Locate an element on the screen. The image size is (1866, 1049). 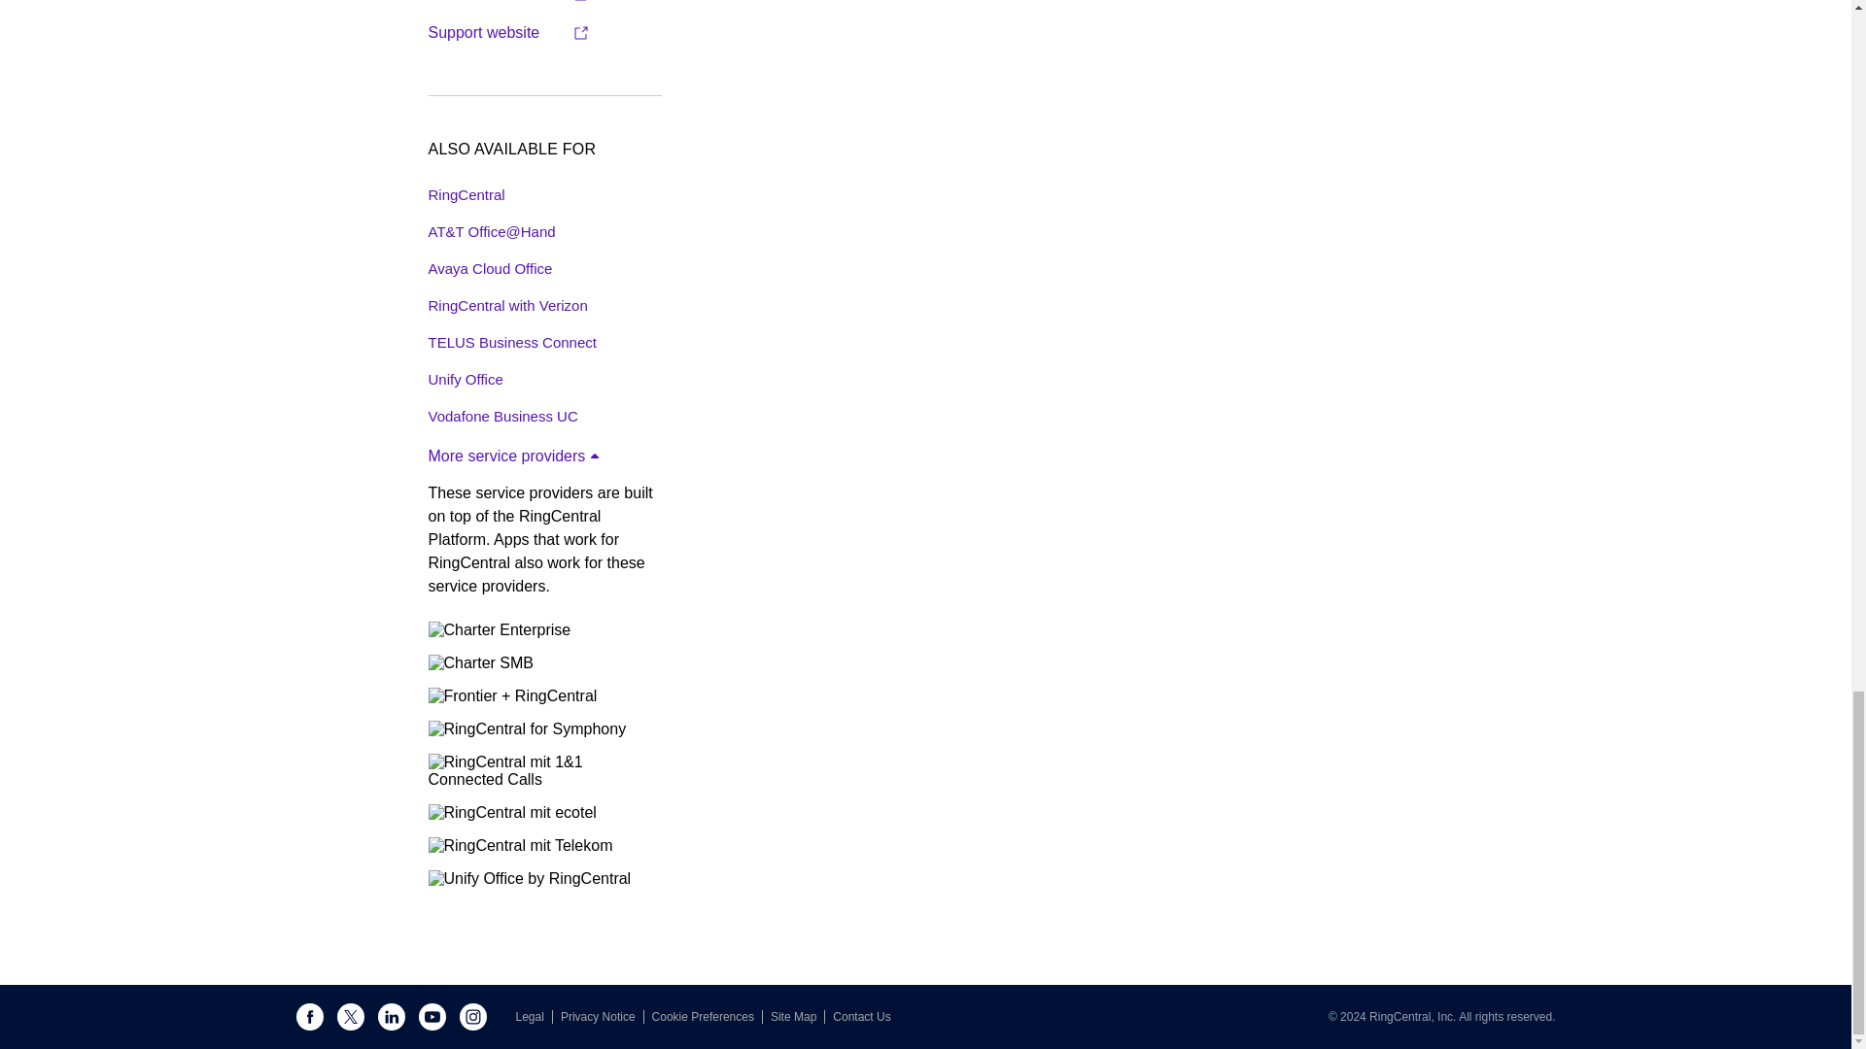
Publisher website is located at coordinates (507, 3).